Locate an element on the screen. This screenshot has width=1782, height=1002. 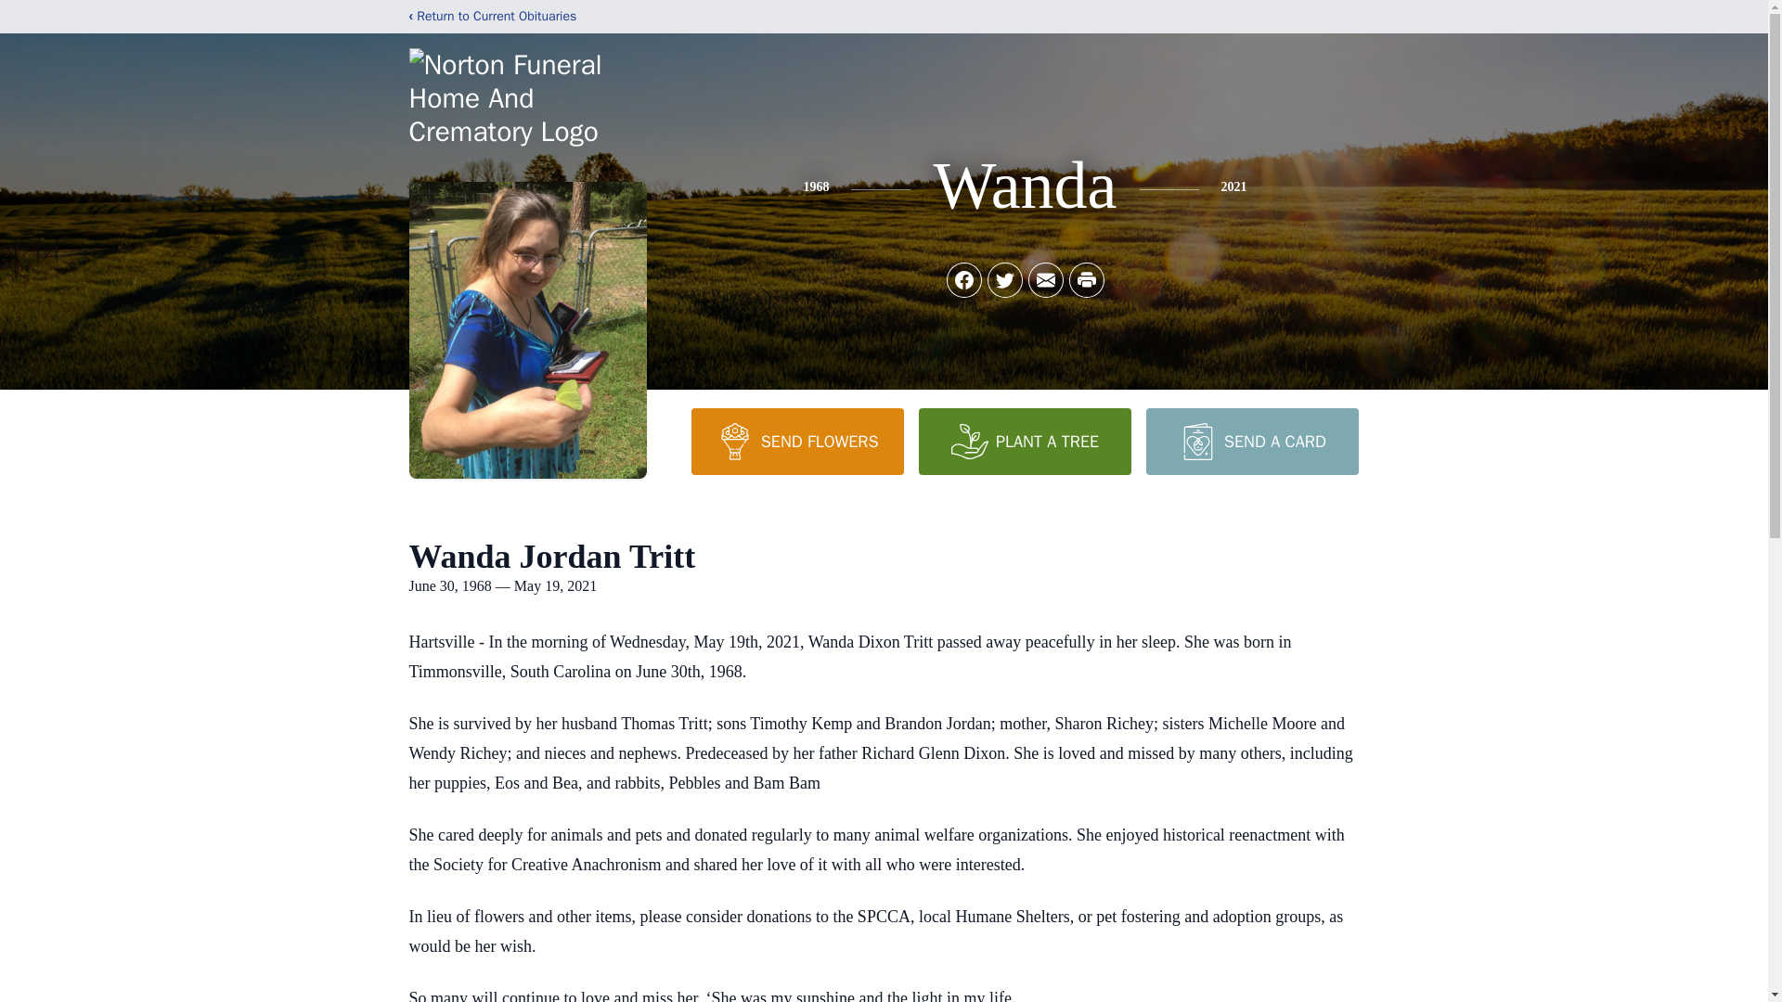
PLANT A TREE is located at coordinates (1025, 441).